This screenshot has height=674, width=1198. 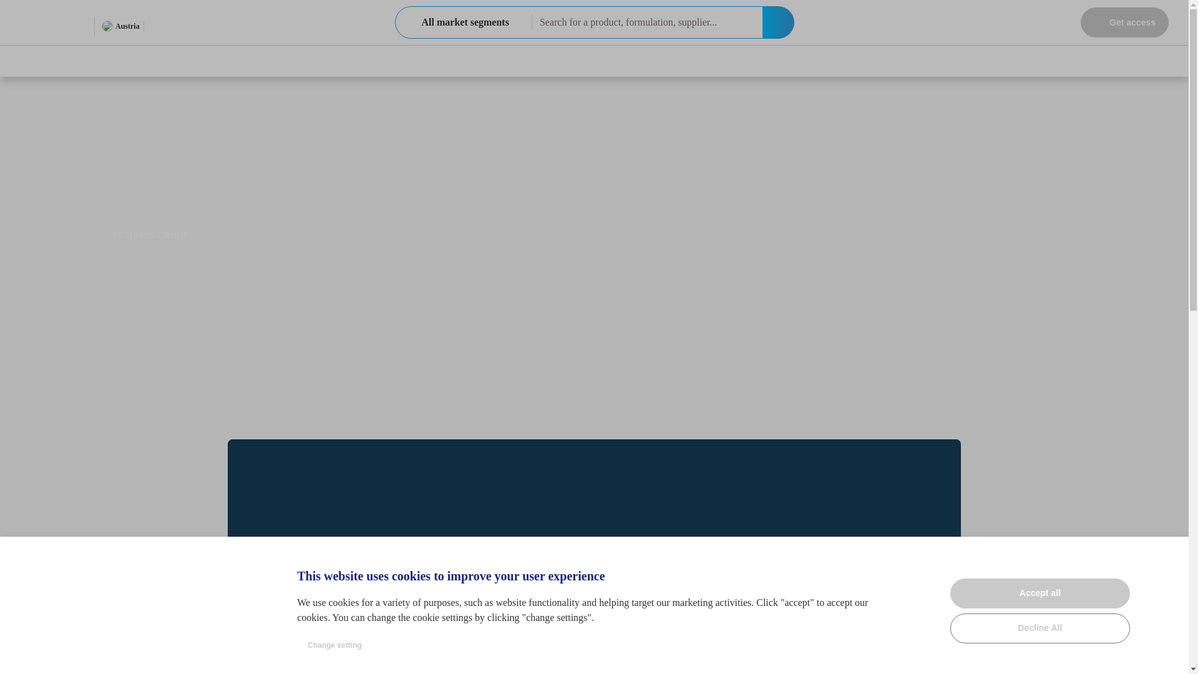 I want to click on Open Dropdown, so click(x=176, y=26).